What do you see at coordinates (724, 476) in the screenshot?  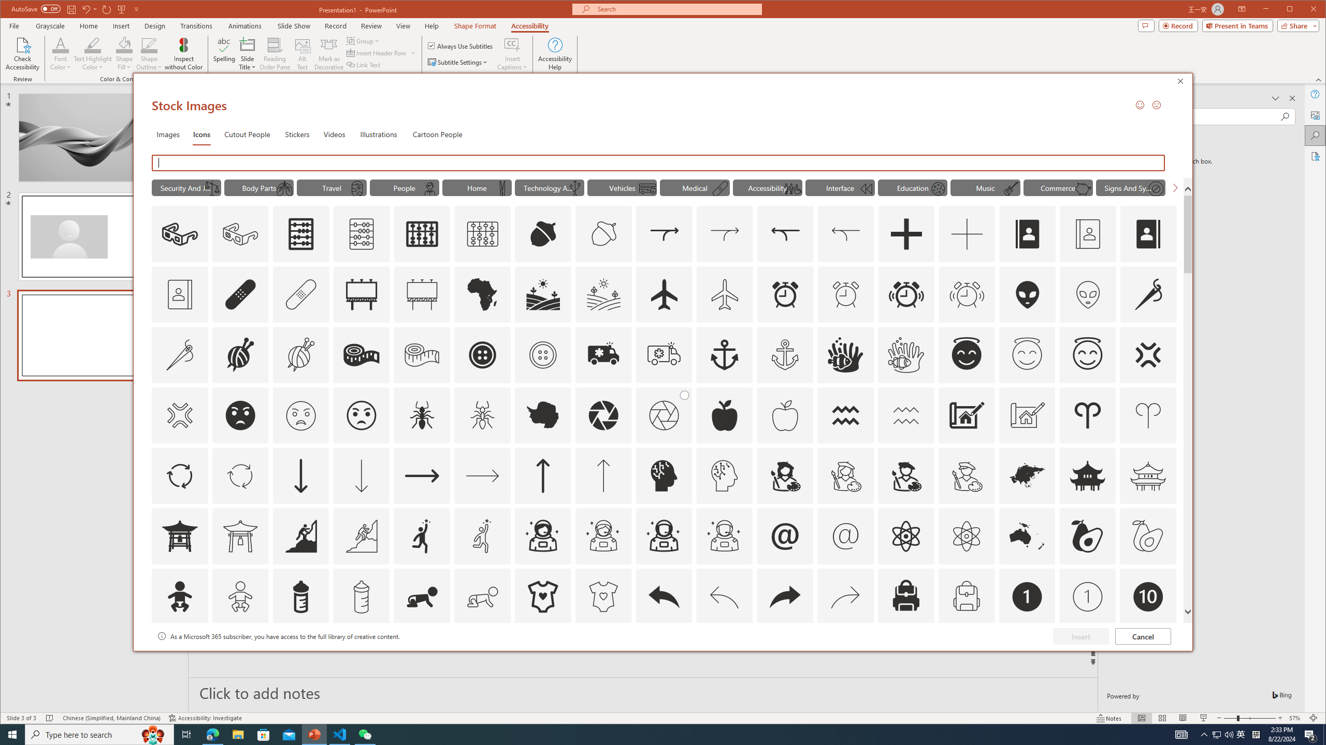 I see `AutomationID: Icons_ArtificialIntelligence_M` at bounding box center [724, 476].